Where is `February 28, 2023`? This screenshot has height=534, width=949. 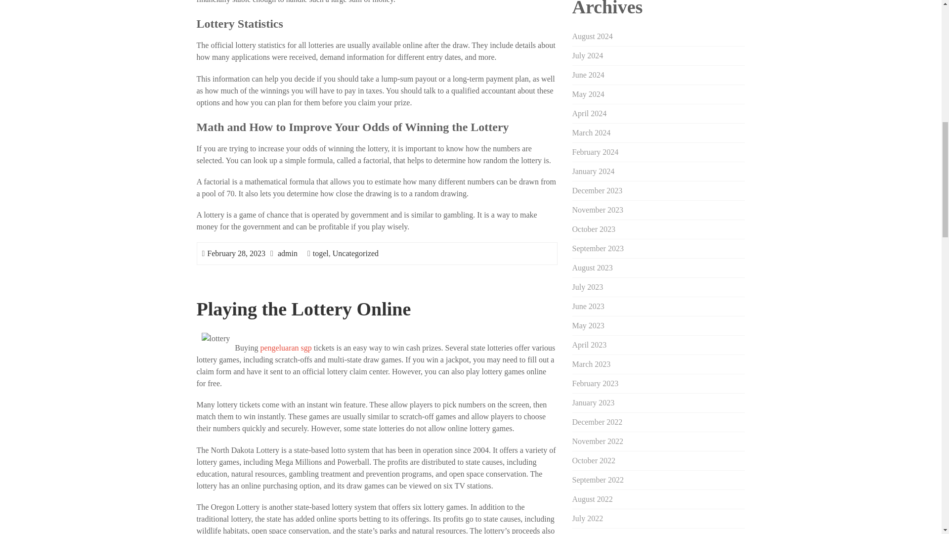 February 28, 2023 is located at coordinates (236, 253).